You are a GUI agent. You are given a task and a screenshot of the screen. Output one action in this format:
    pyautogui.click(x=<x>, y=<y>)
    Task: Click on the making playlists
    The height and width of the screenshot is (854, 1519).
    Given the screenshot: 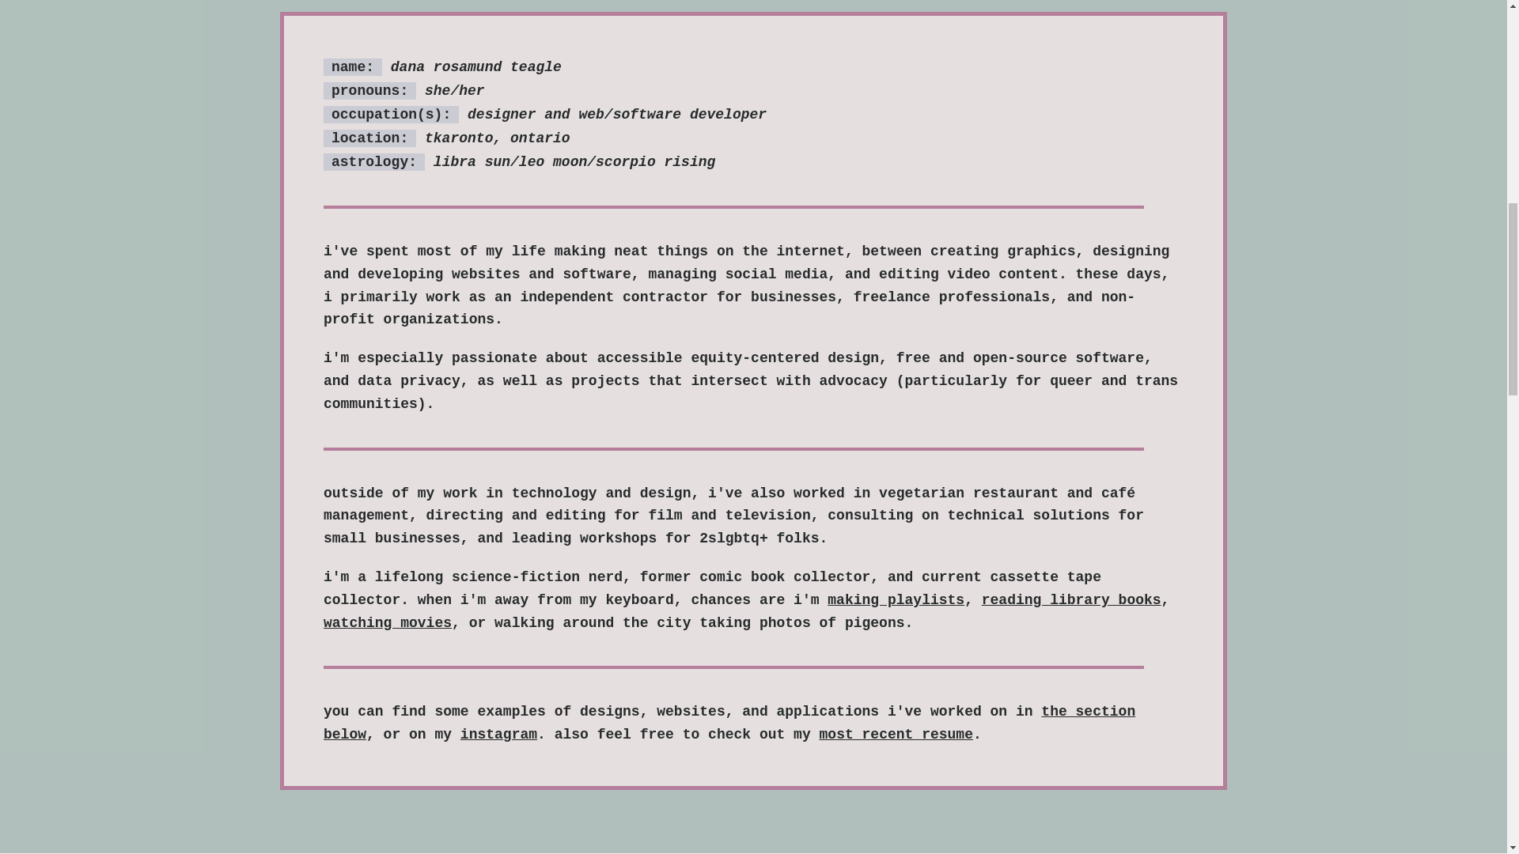 What is the action you would take?
    pyautogui.click(x=896, y=599)
    